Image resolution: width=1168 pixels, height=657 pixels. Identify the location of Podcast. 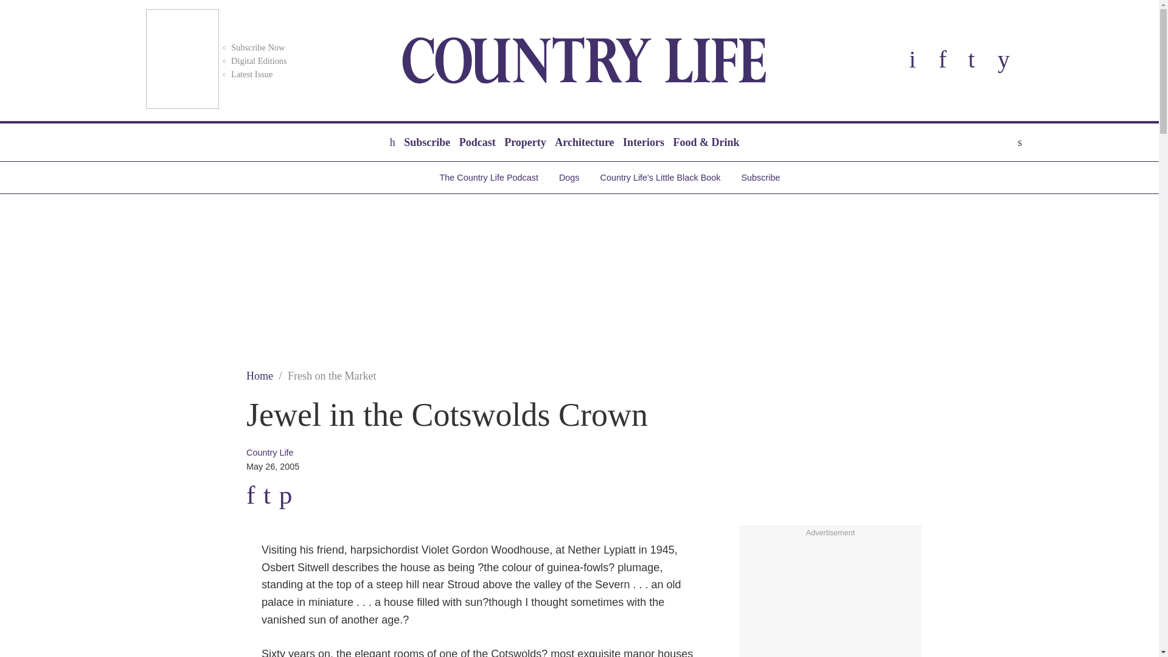
(477, 142).